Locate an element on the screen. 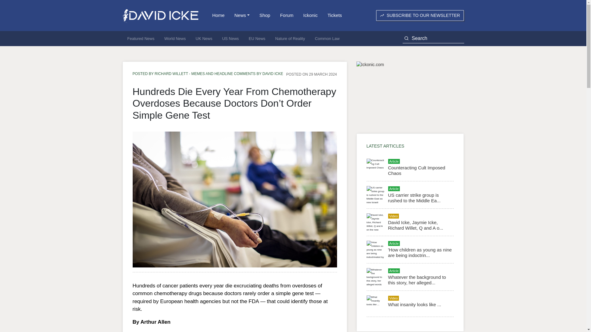 This screenshot has width=591, height=332. Ickonic is located at coordinates (310, 15).